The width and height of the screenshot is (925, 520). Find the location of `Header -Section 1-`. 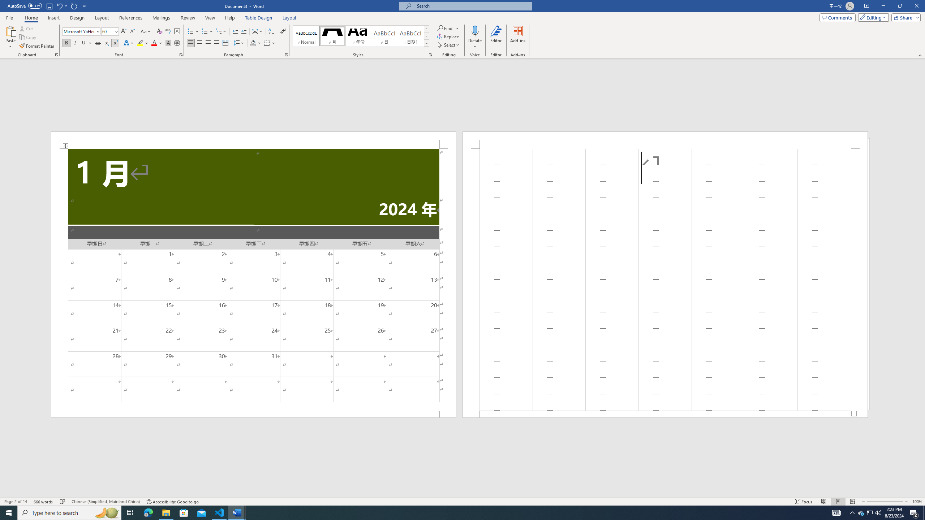

Header -Section 1- is located at coordinates (665, 140).